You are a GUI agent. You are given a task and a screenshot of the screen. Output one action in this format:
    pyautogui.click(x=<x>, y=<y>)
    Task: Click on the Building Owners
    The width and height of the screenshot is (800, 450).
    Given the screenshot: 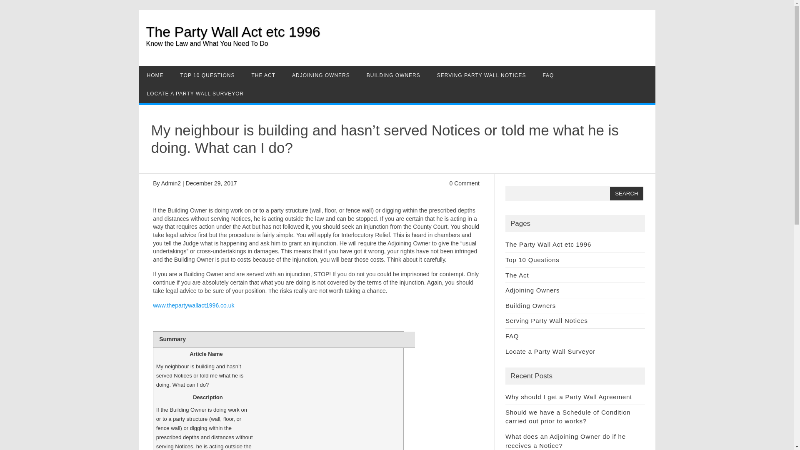 What is the action you would take?
    pyautogui.click(x=531, y=305)
    